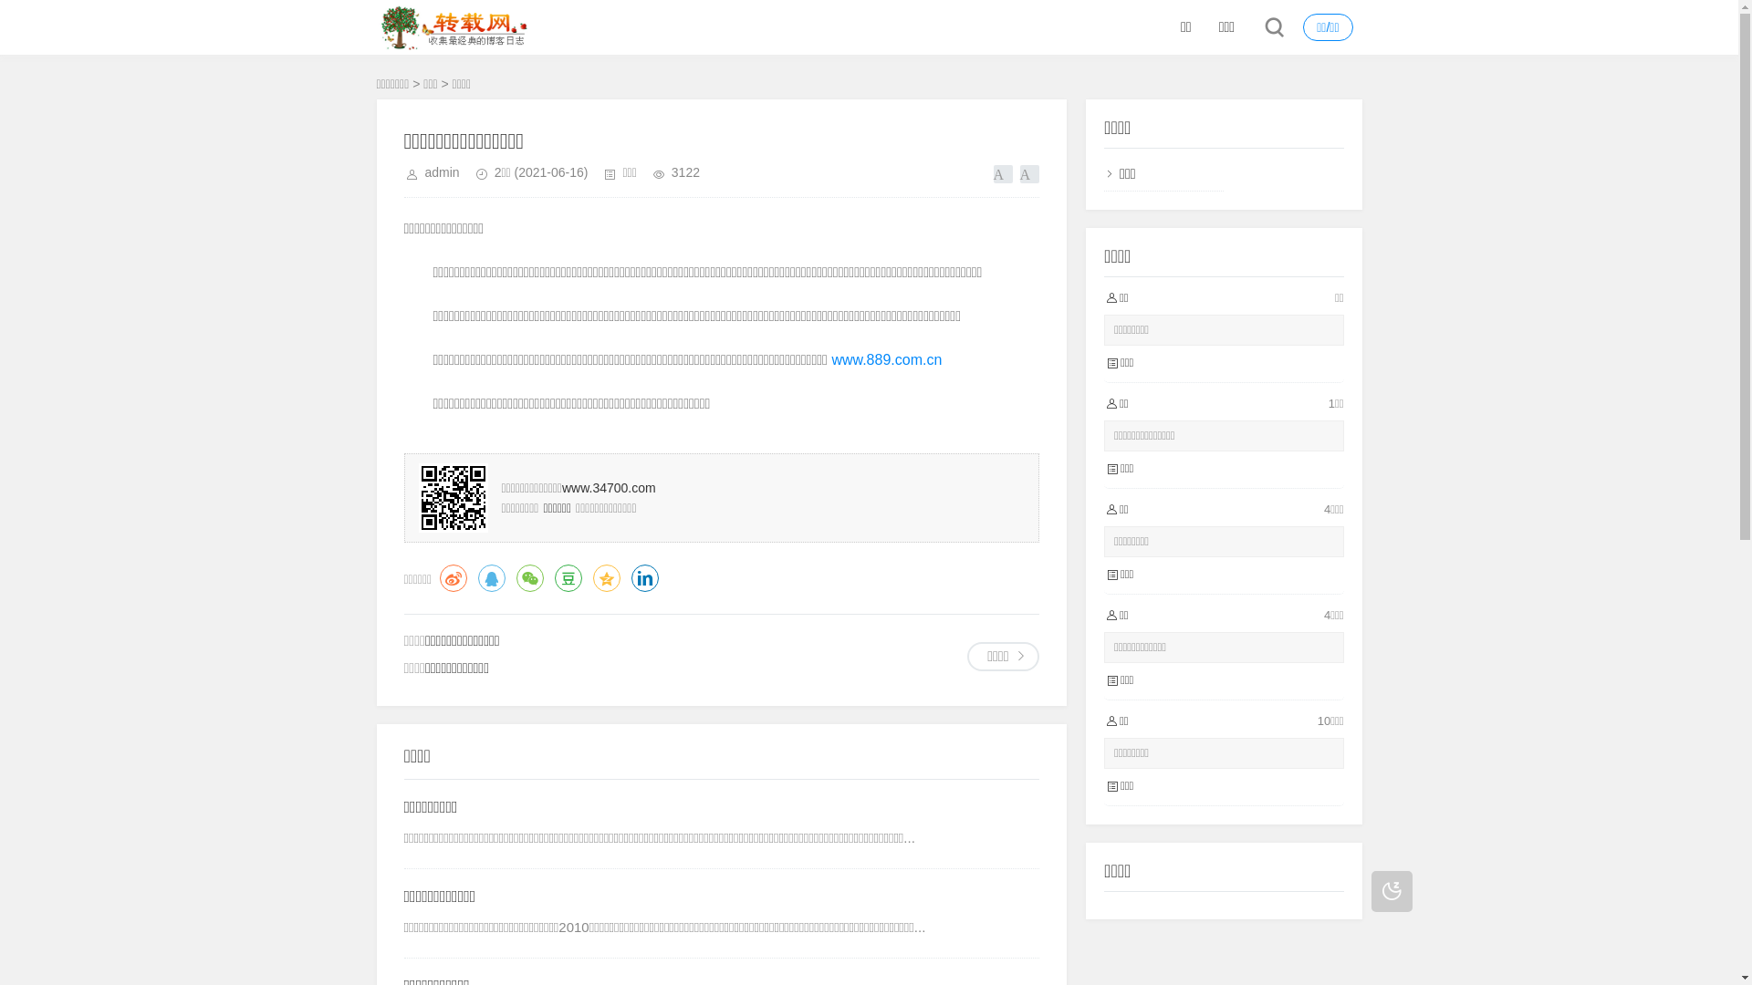 This screenshot has width=1752, height=985. What do you see at coordinates (610, 488) in the screenshot?
I see `www.34700.com` at bounding box center [610, 488].